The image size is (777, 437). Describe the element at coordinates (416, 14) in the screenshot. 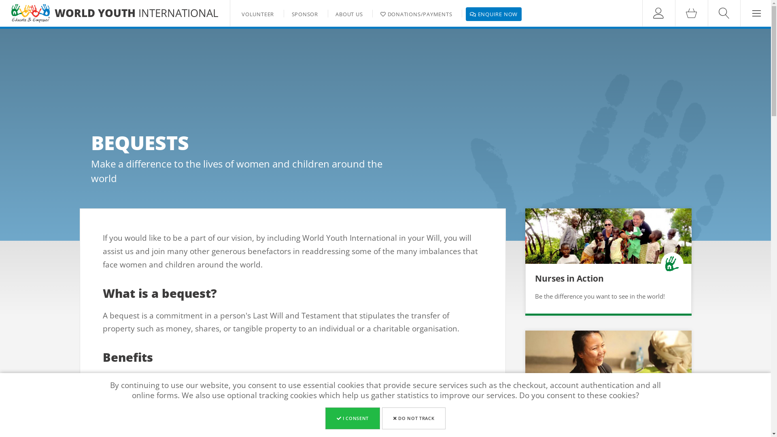

I see `DONATIONS/PAYMENTS` at that location.